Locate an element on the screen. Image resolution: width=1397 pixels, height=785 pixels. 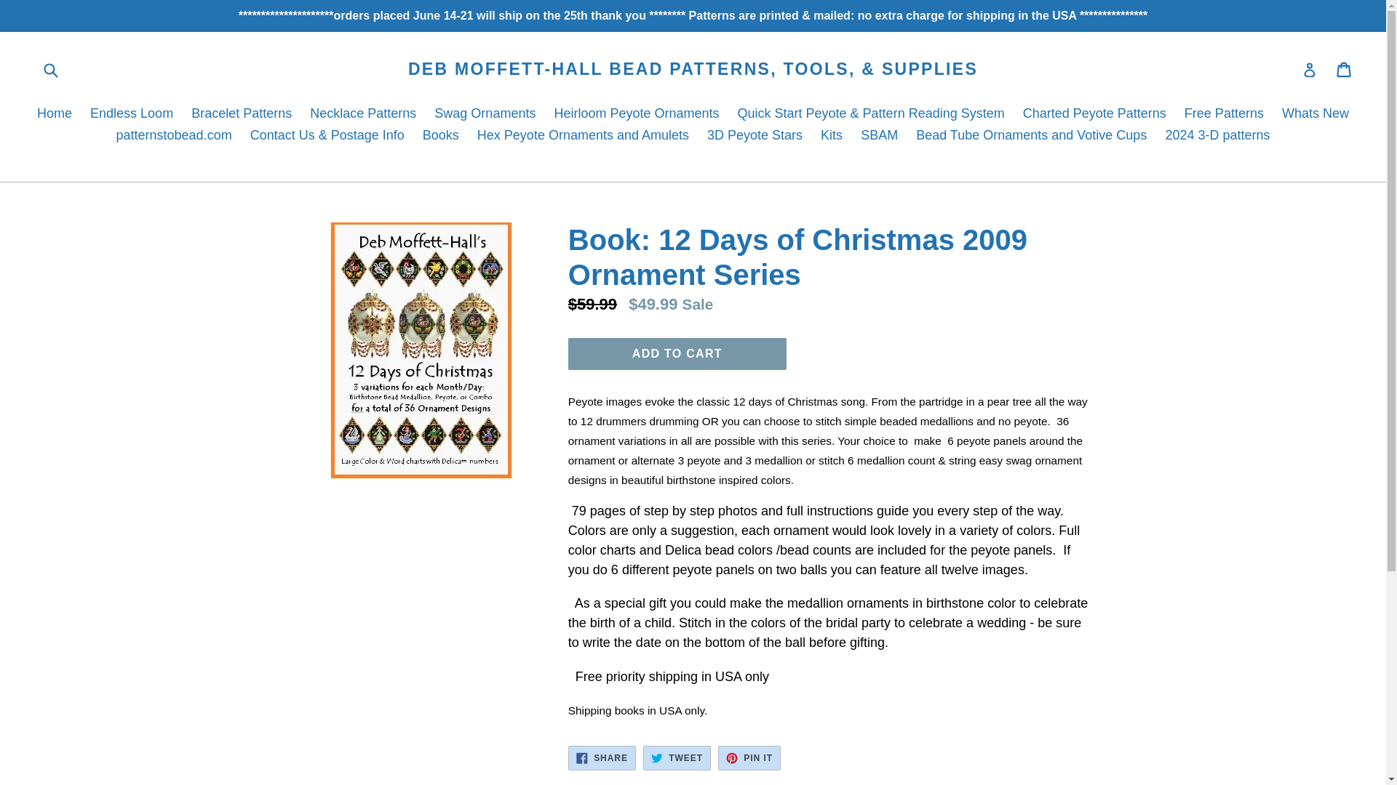
Pin on Pinterest is located at coordinates (485, 114).